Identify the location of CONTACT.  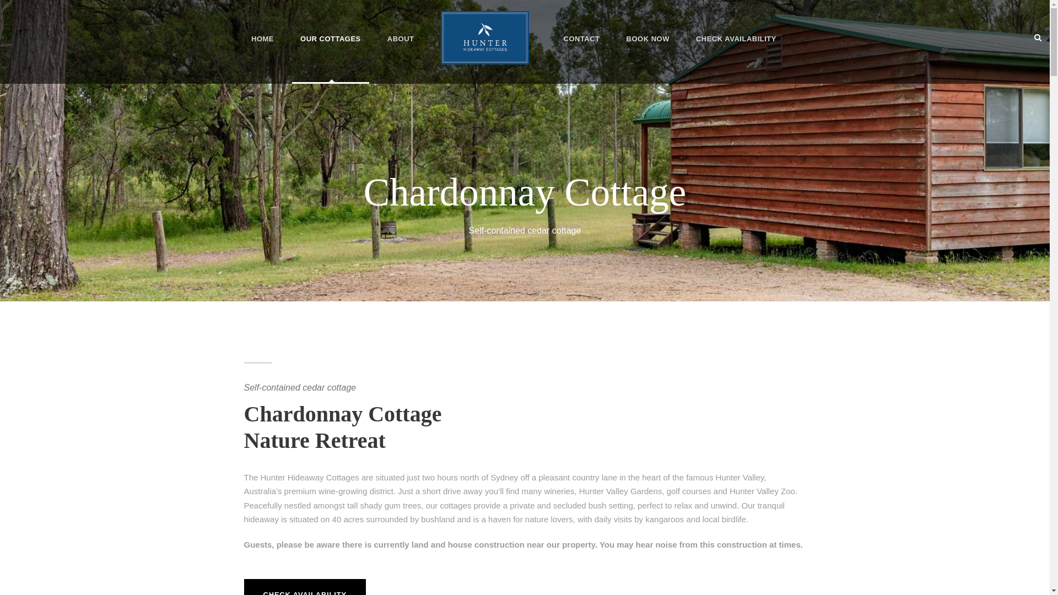
(581, 47).